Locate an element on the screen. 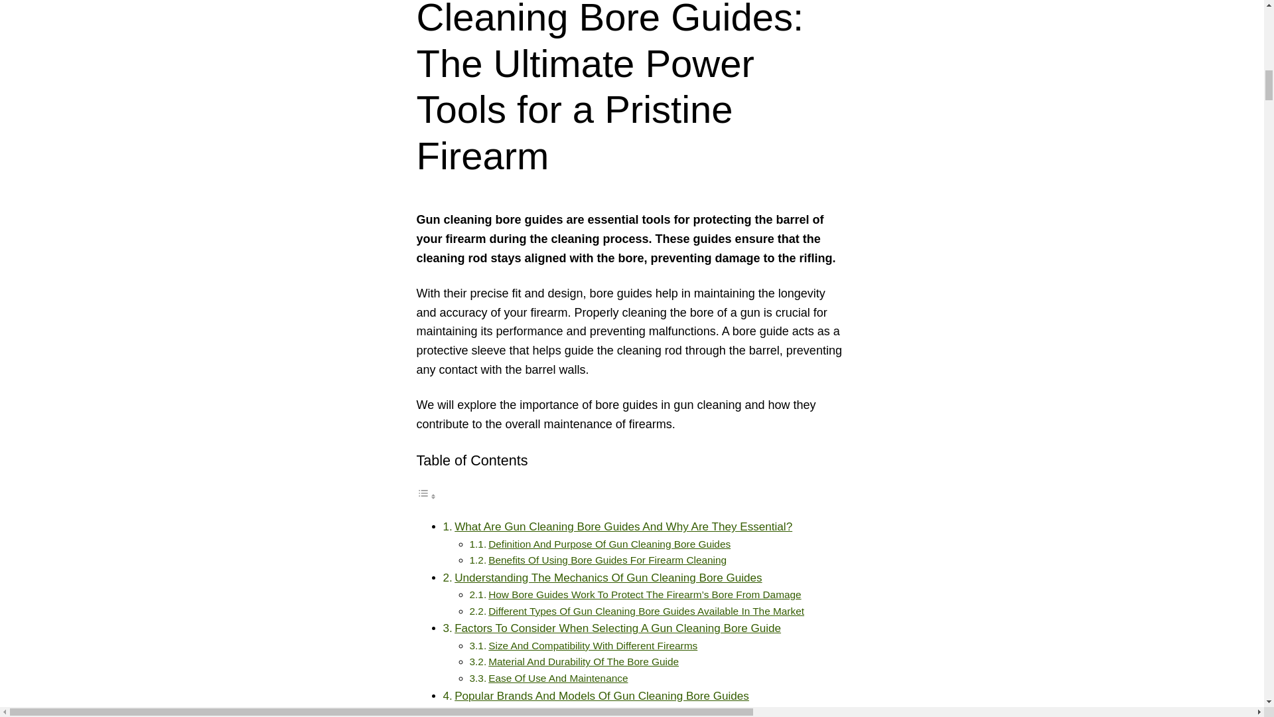 This screenshot has height=717, width=1274. Understanding The Mechanics Of Gun Cleaning Bore Guides is located at coordinates (608, 578).